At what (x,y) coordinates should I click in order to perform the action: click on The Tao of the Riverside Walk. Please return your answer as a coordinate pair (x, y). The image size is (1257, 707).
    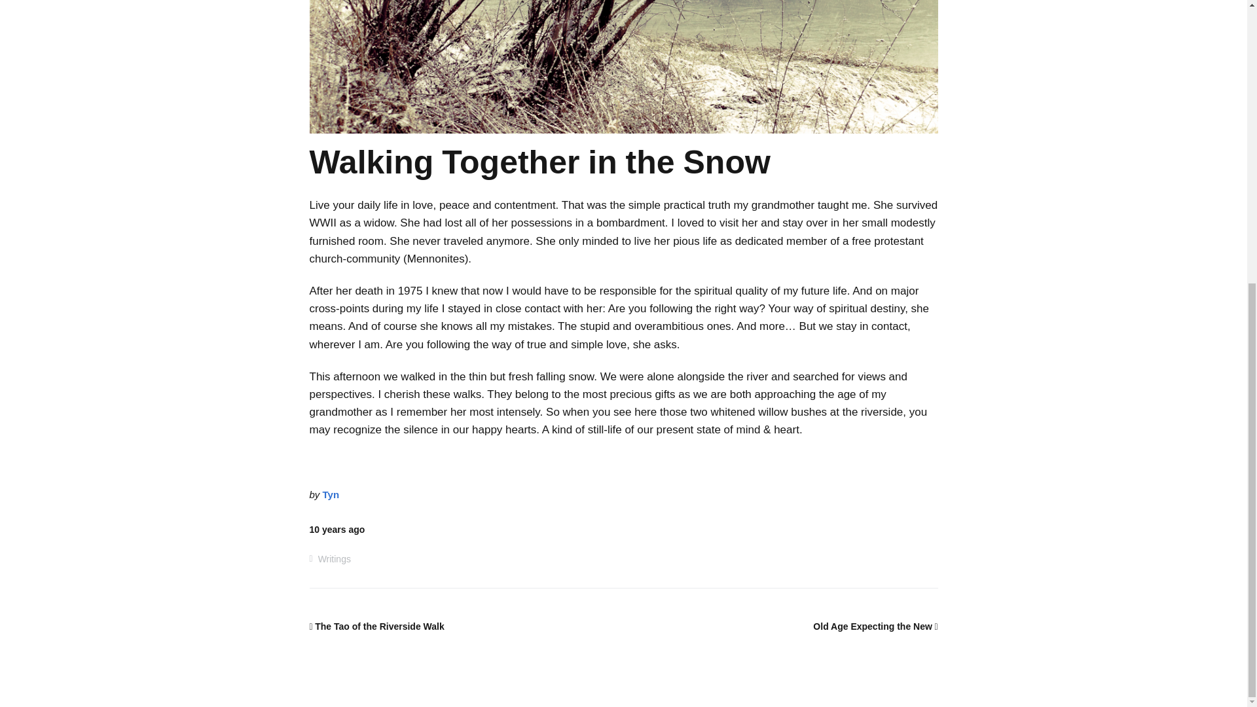
    Looking at the image, I should click on (376, 626).